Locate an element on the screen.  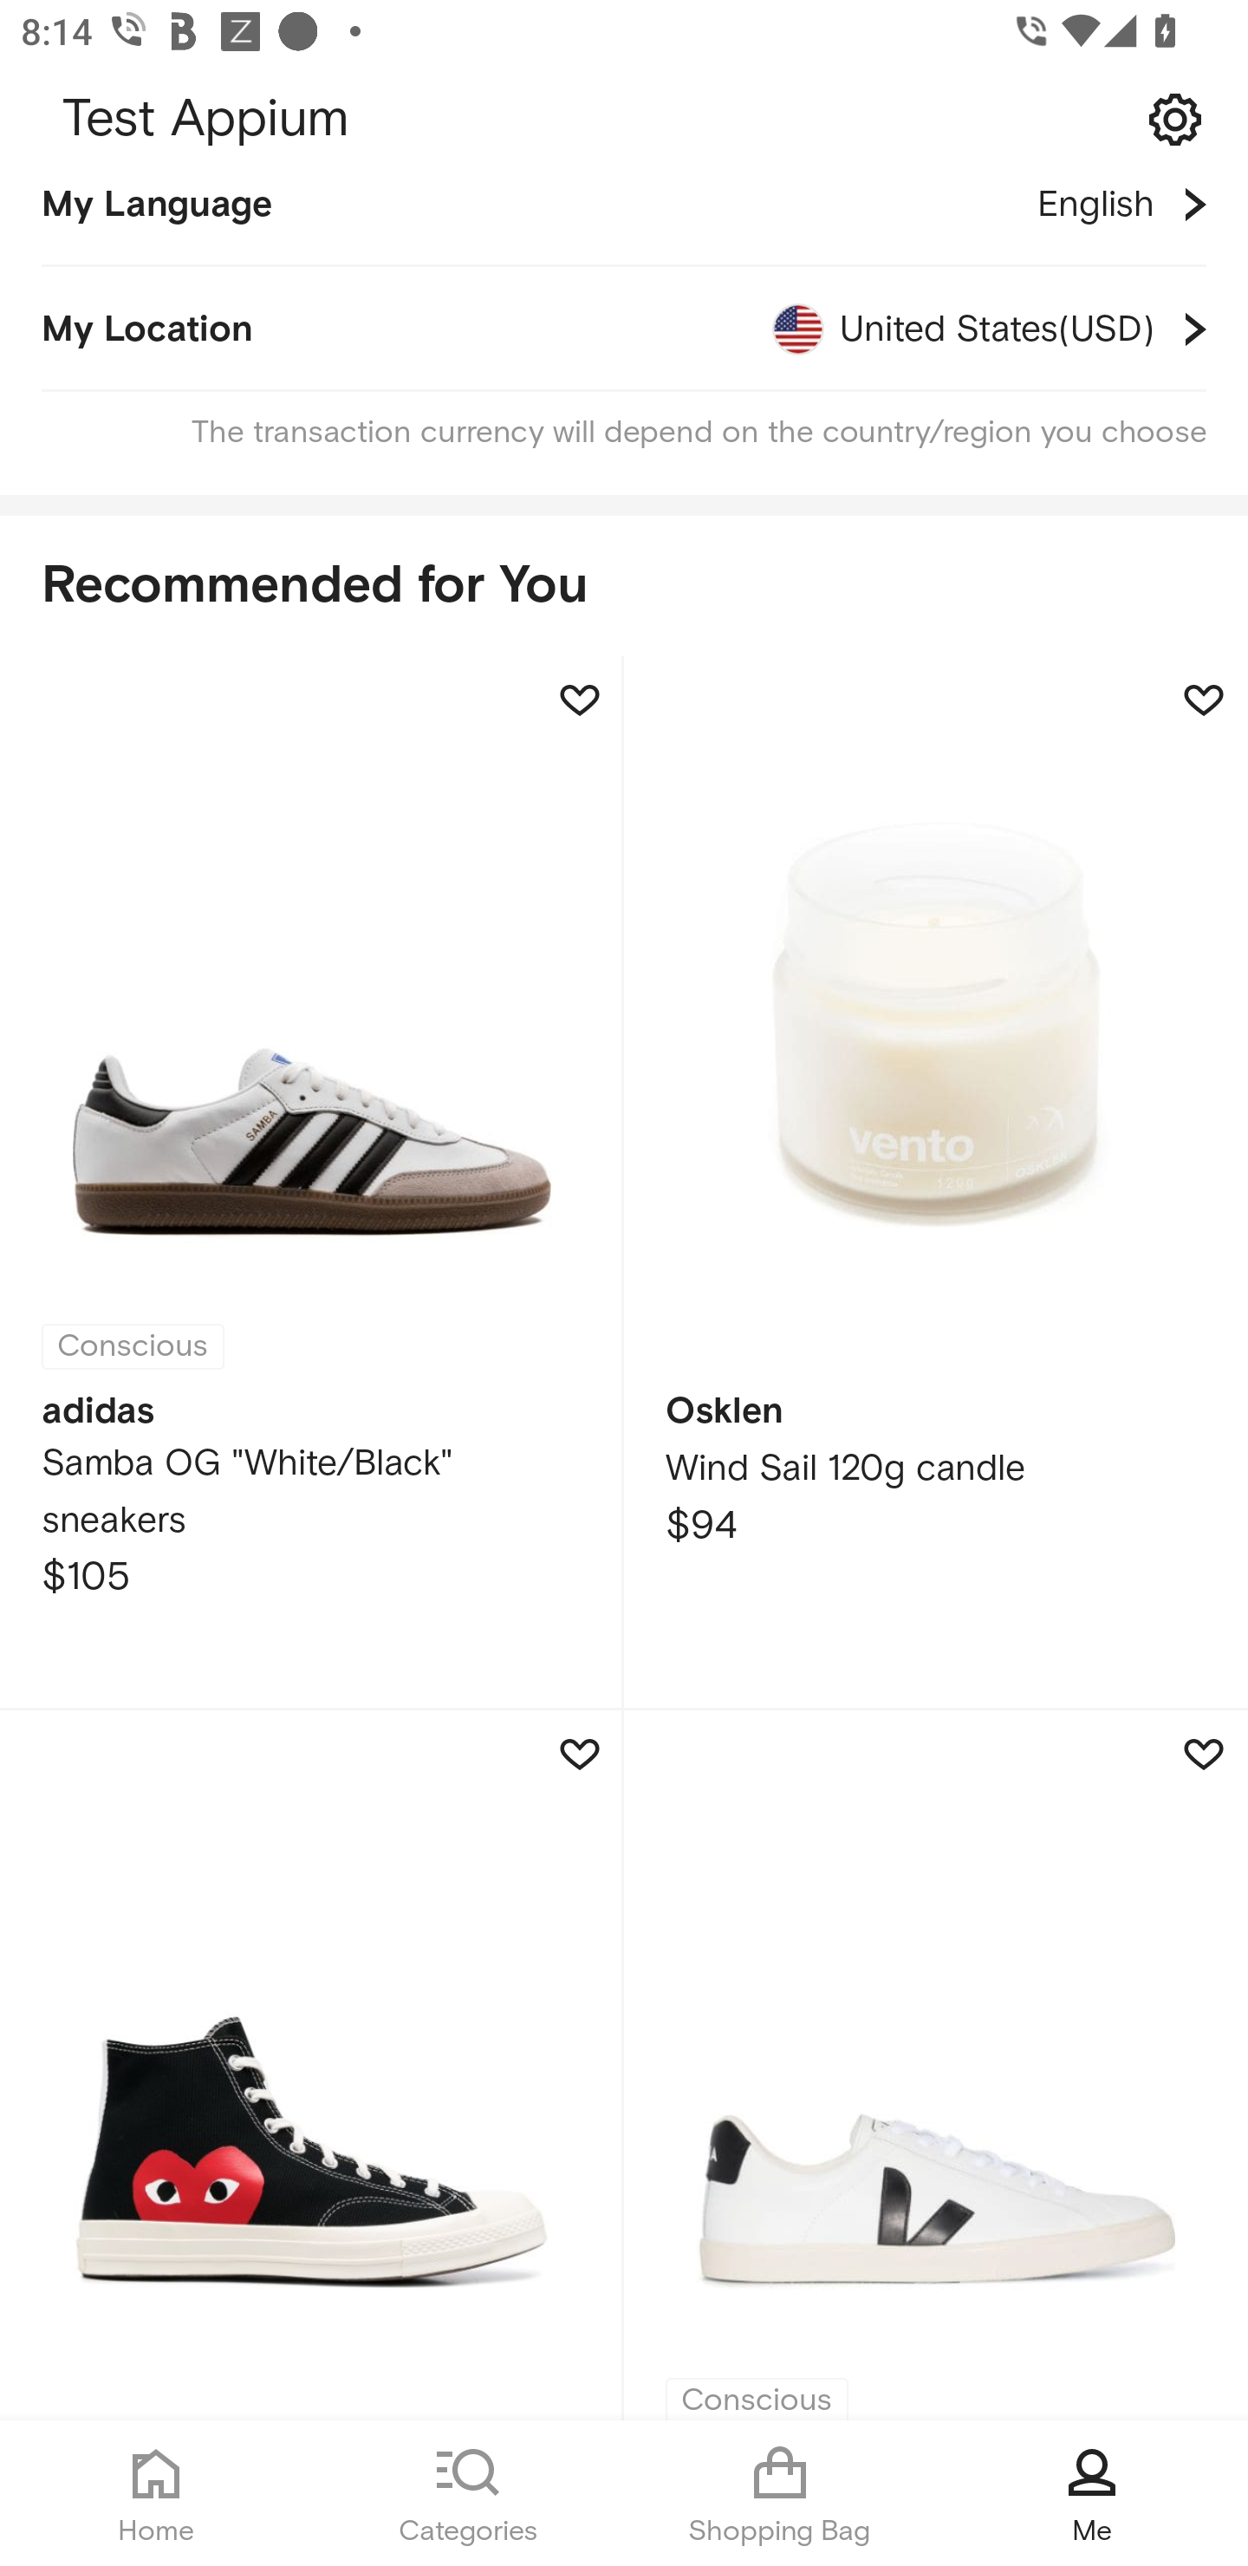
Shopping Bag is located at coordinates (780, 2493).